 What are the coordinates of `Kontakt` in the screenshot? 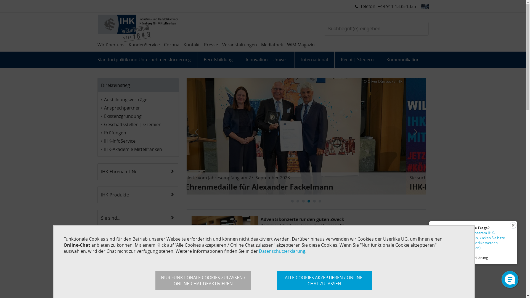 It's located at (192, 45).